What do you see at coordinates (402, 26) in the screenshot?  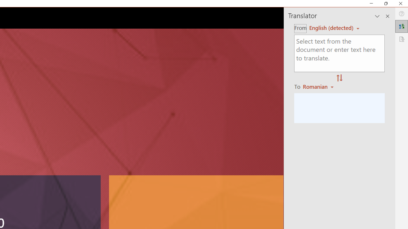 I see `Translator` at bounding box center [402, 26].